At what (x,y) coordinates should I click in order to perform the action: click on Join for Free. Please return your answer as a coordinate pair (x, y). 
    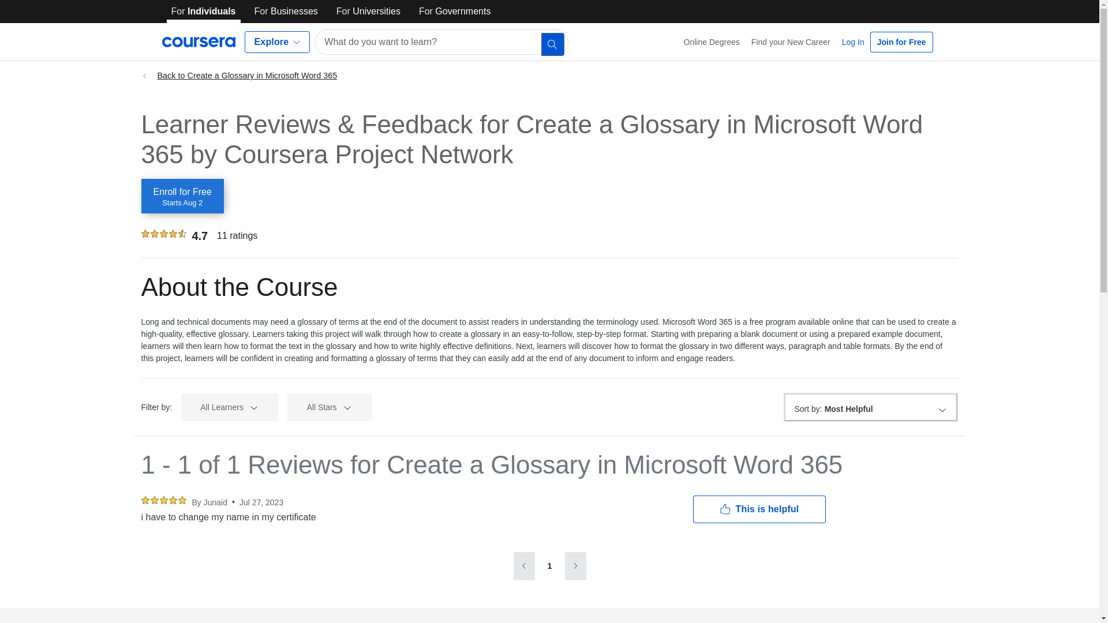
    Looking at the image, I should click on (901, 42).